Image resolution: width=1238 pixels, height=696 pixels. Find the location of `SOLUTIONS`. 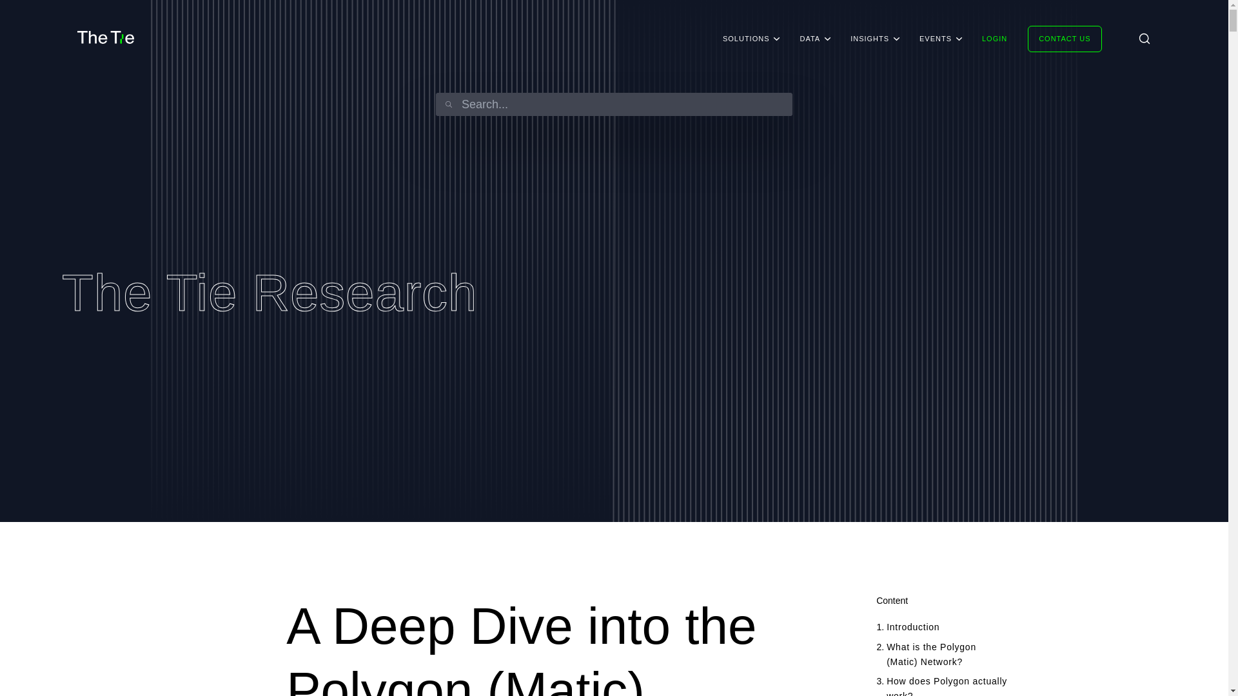

SOLUTIONS is located at coordinates (745, 39).